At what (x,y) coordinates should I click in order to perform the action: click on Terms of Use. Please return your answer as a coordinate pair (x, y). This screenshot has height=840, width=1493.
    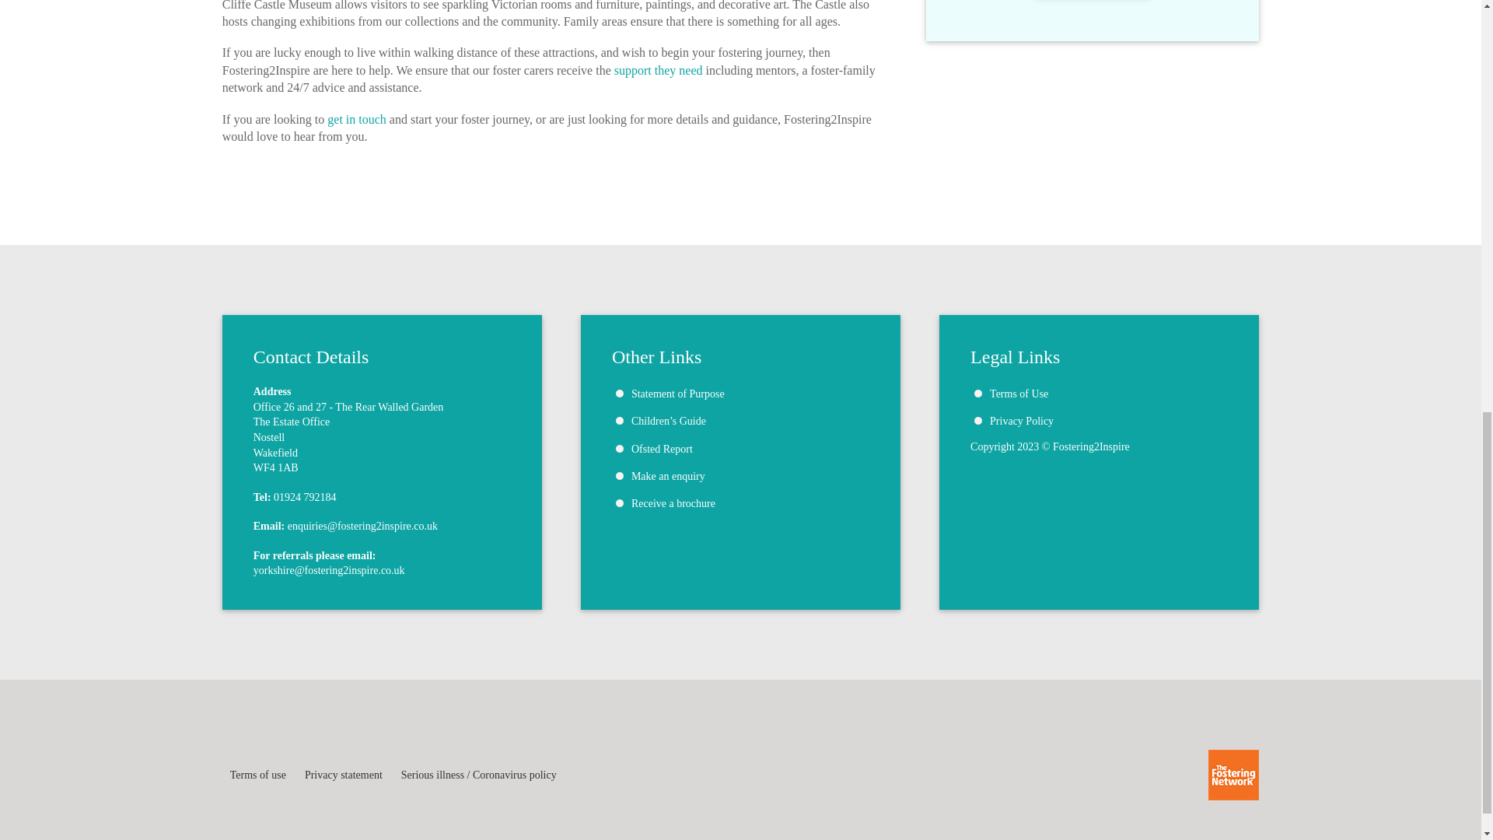
    Looking at the image, I should click on (1019, 394).